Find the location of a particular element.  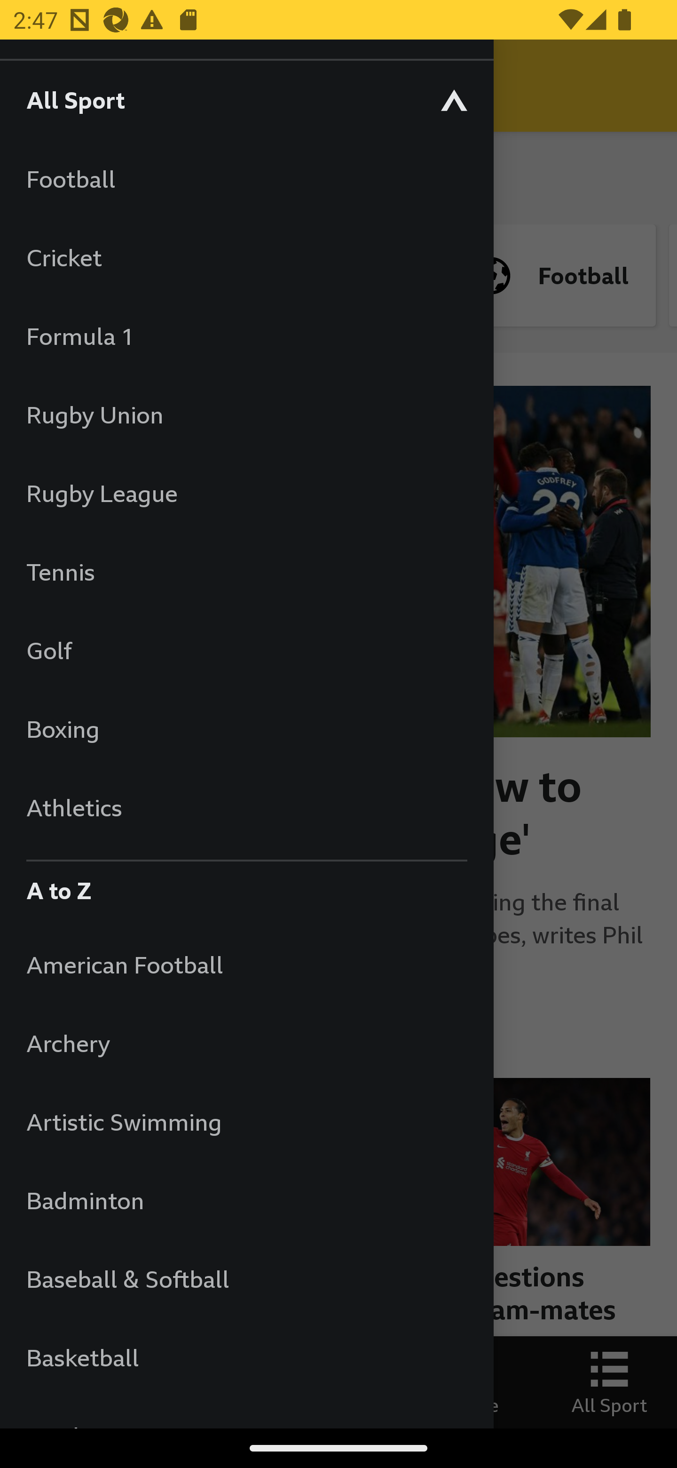

Formula 1 is located at coordinates (246, 336).